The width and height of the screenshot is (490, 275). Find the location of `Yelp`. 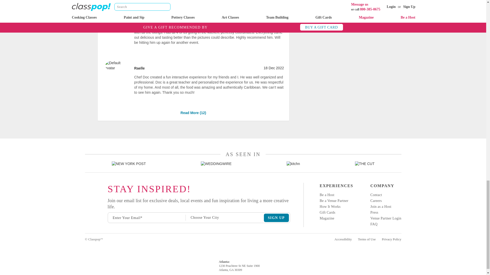

Yelp is located at coordinates (85, 205).